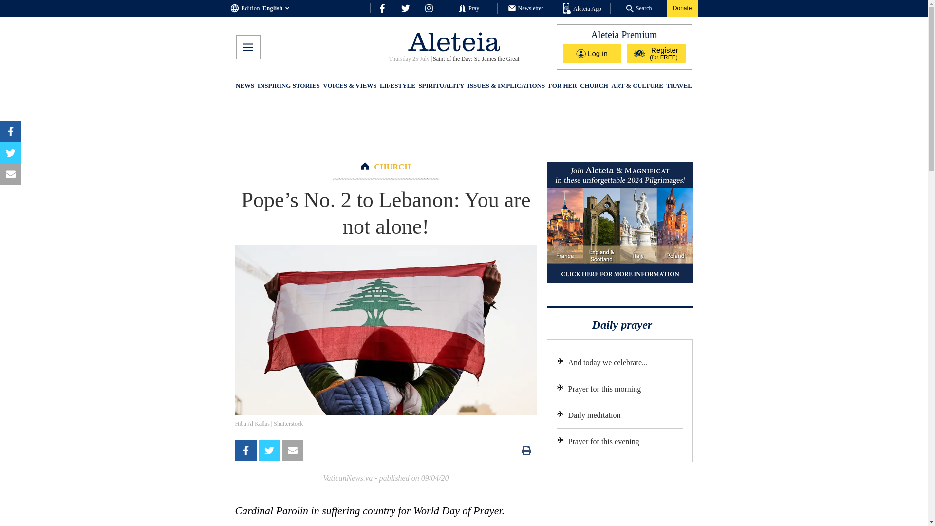 This screenshot has width=935, height=526. I want to click on mobile-menu-btn, so click(247, 47).